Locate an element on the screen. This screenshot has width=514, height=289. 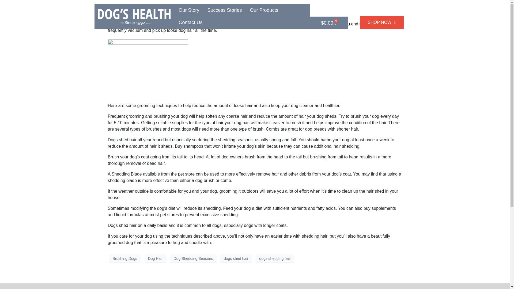
Our Story is located at coordinates (189, 10).